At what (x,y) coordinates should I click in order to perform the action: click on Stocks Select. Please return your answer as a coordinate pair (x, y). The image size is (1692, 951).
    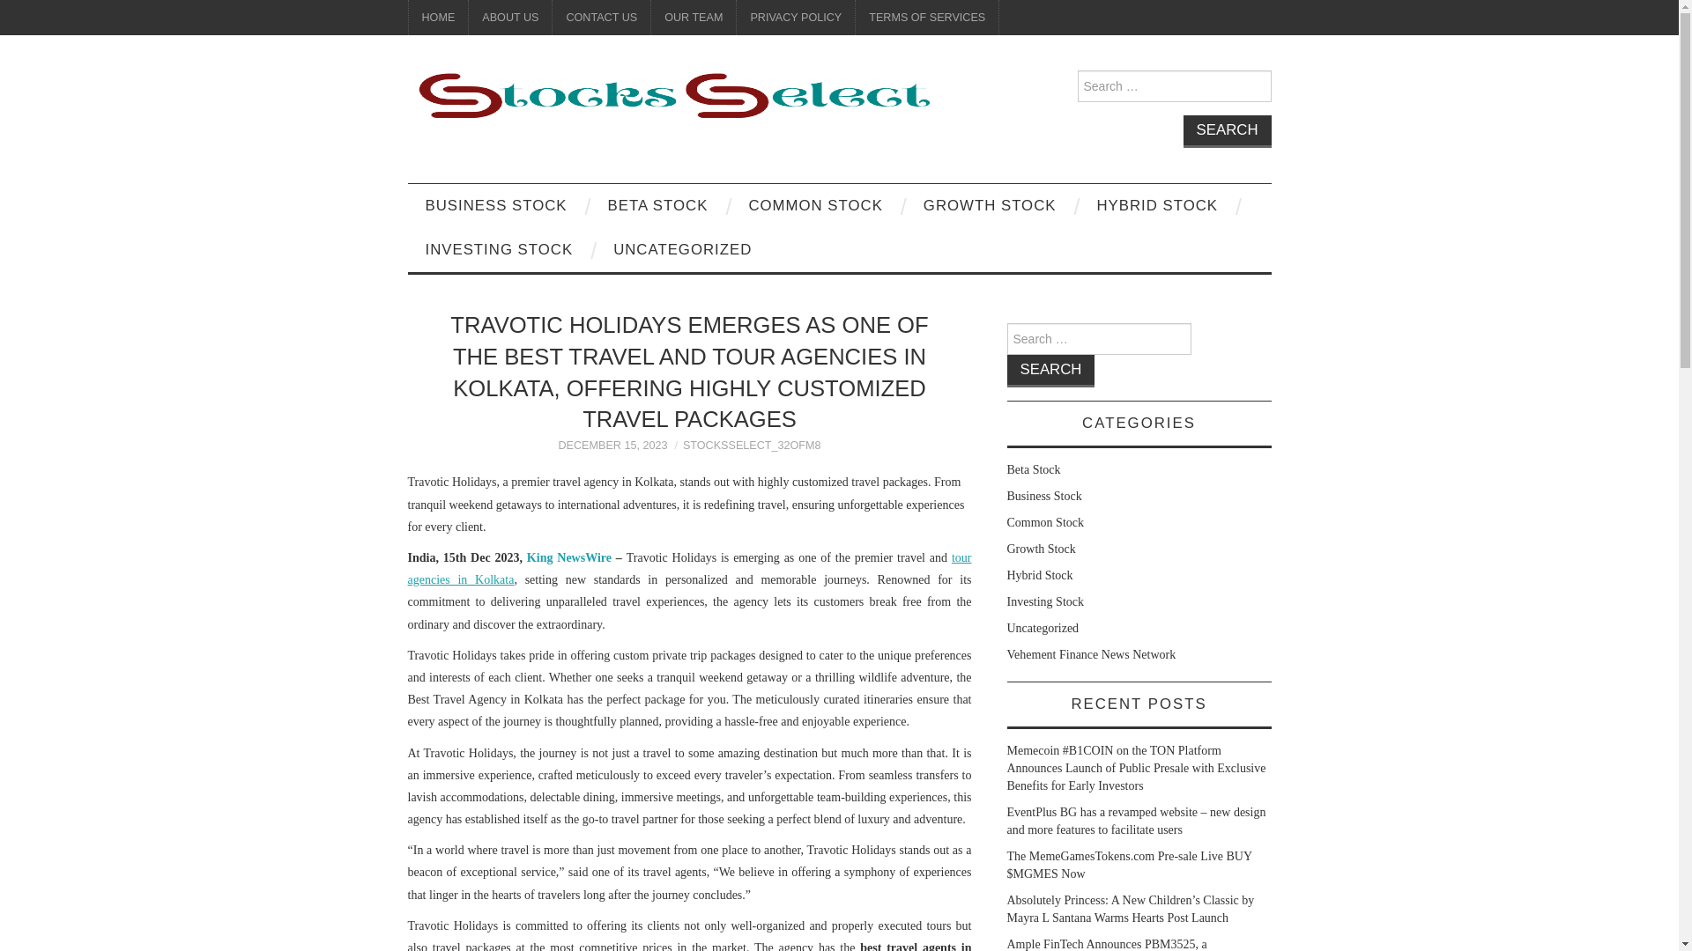
    Looking at the image, I should click on (672, 95).